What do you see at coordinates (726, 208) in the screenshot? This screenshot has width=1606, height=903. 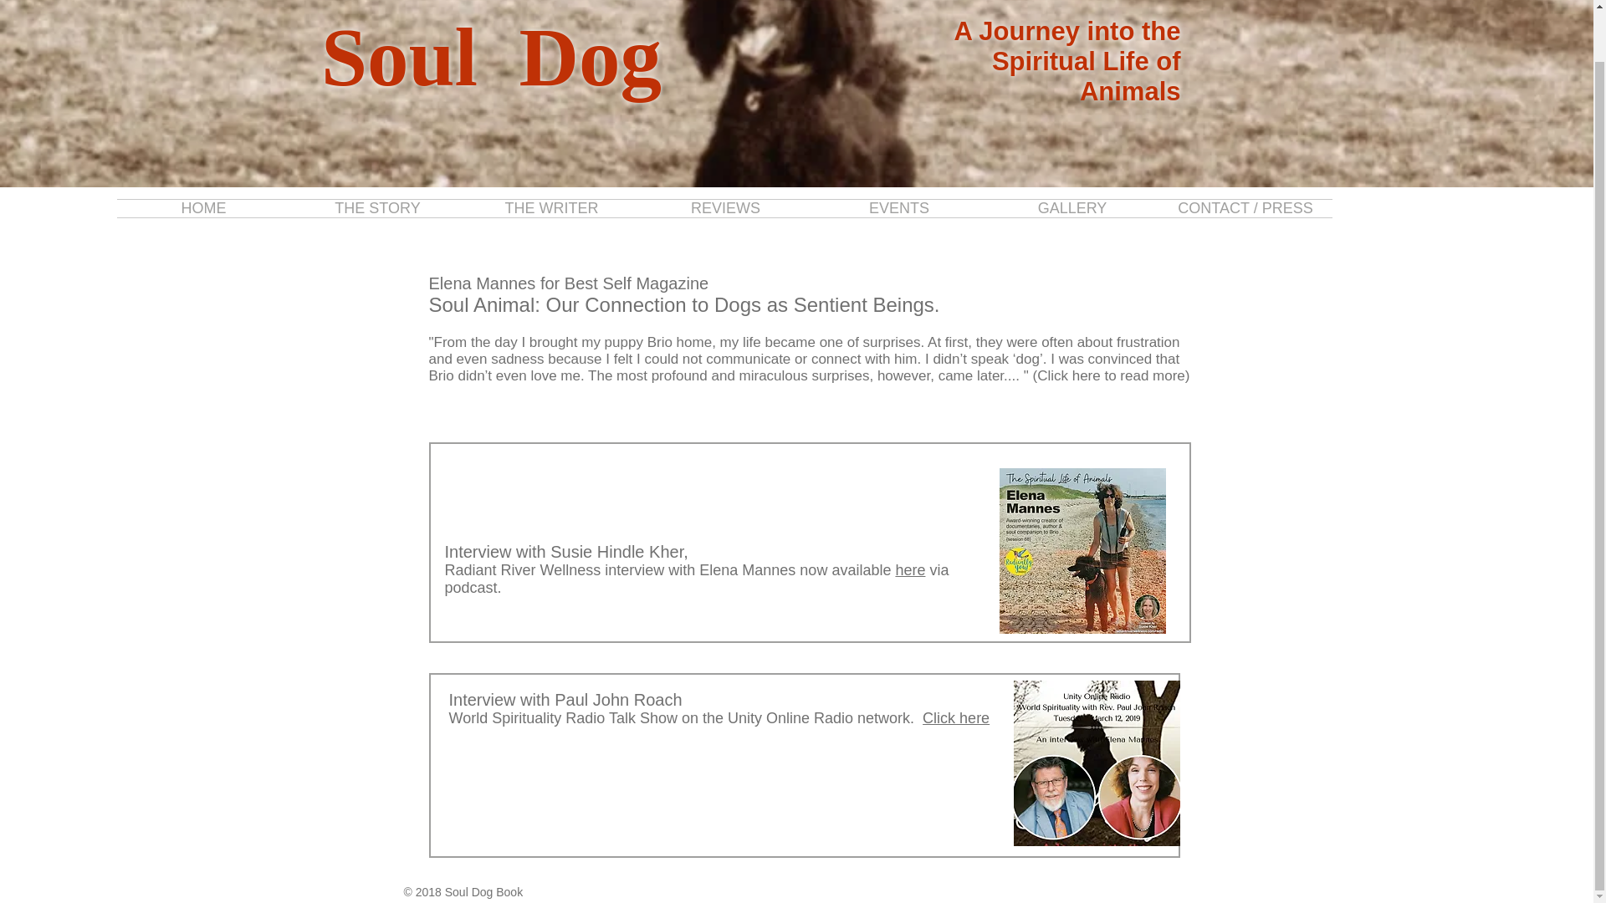 I see `REVIEWS` at bounding box center [726, 208].